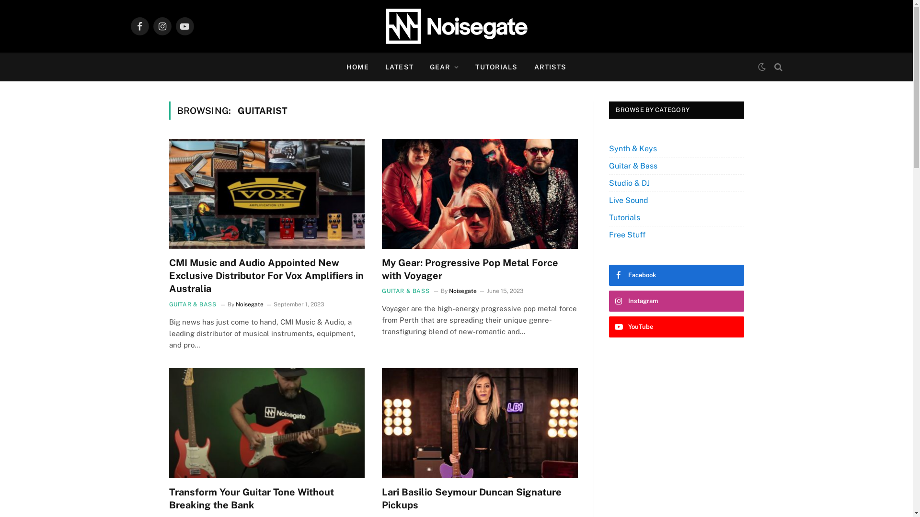  I want to click on Switch to Dark Design - easier on eyes., so click(761, 67).